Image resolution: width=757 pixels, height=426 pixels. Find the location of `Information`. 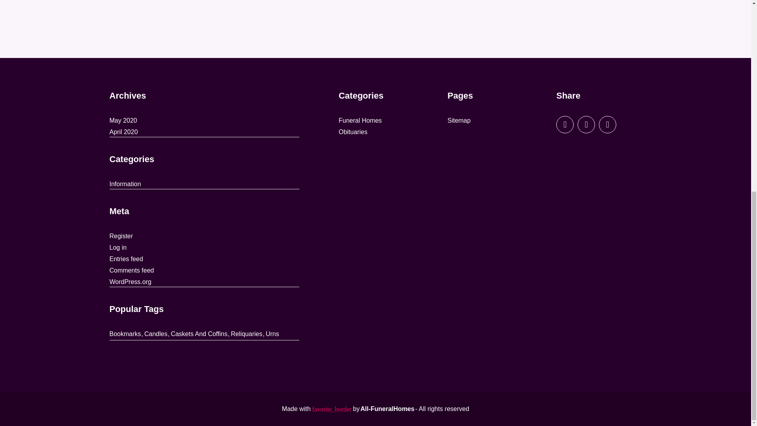

Information is located at coordinates (125, 184).